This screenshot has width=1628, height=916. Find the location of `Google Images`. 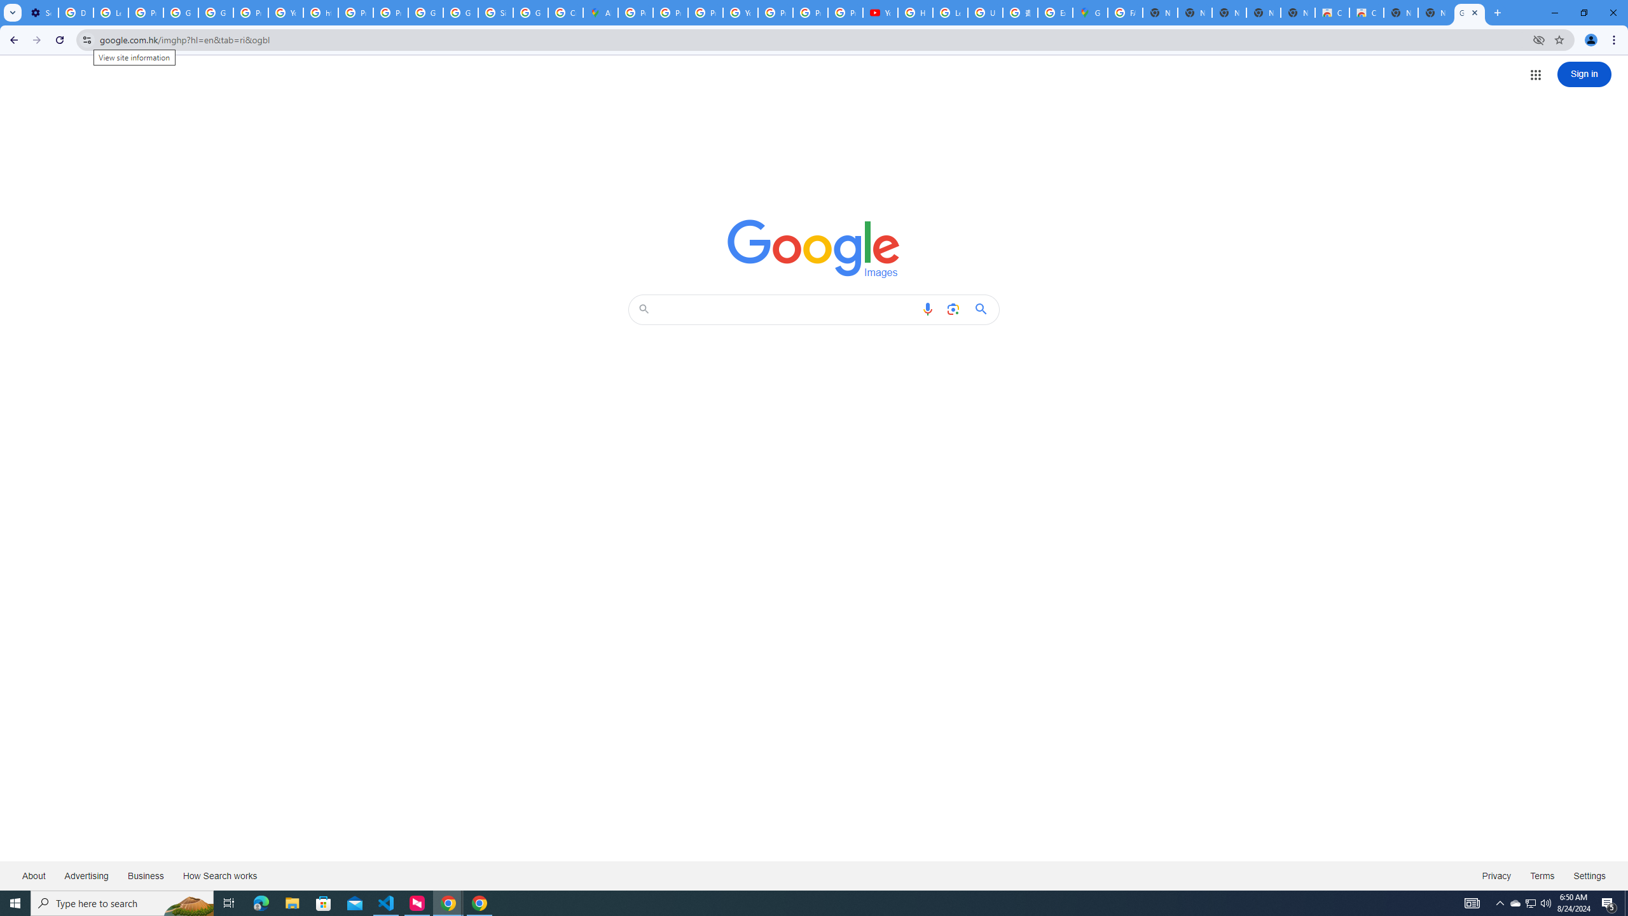

Google Images is located at coordinates (1470, 13).